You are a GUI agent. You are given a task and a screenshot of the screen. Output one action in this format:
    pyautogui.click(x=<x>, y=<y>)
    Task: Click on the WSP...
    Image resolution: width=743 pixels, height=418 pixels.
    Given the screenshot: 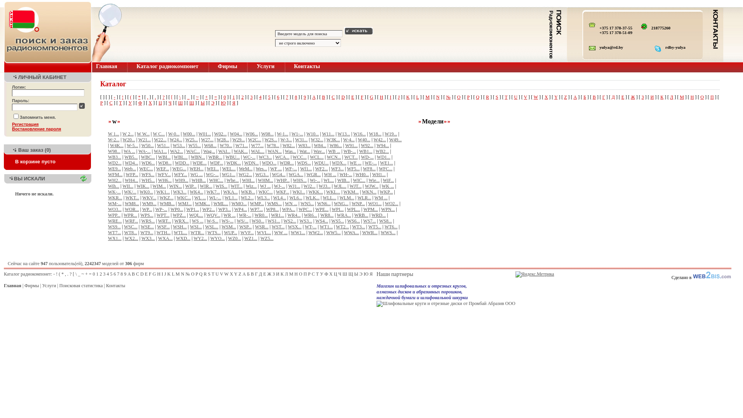 What is the action you would take?
    pyautogui.click(x=245, y=227)
    